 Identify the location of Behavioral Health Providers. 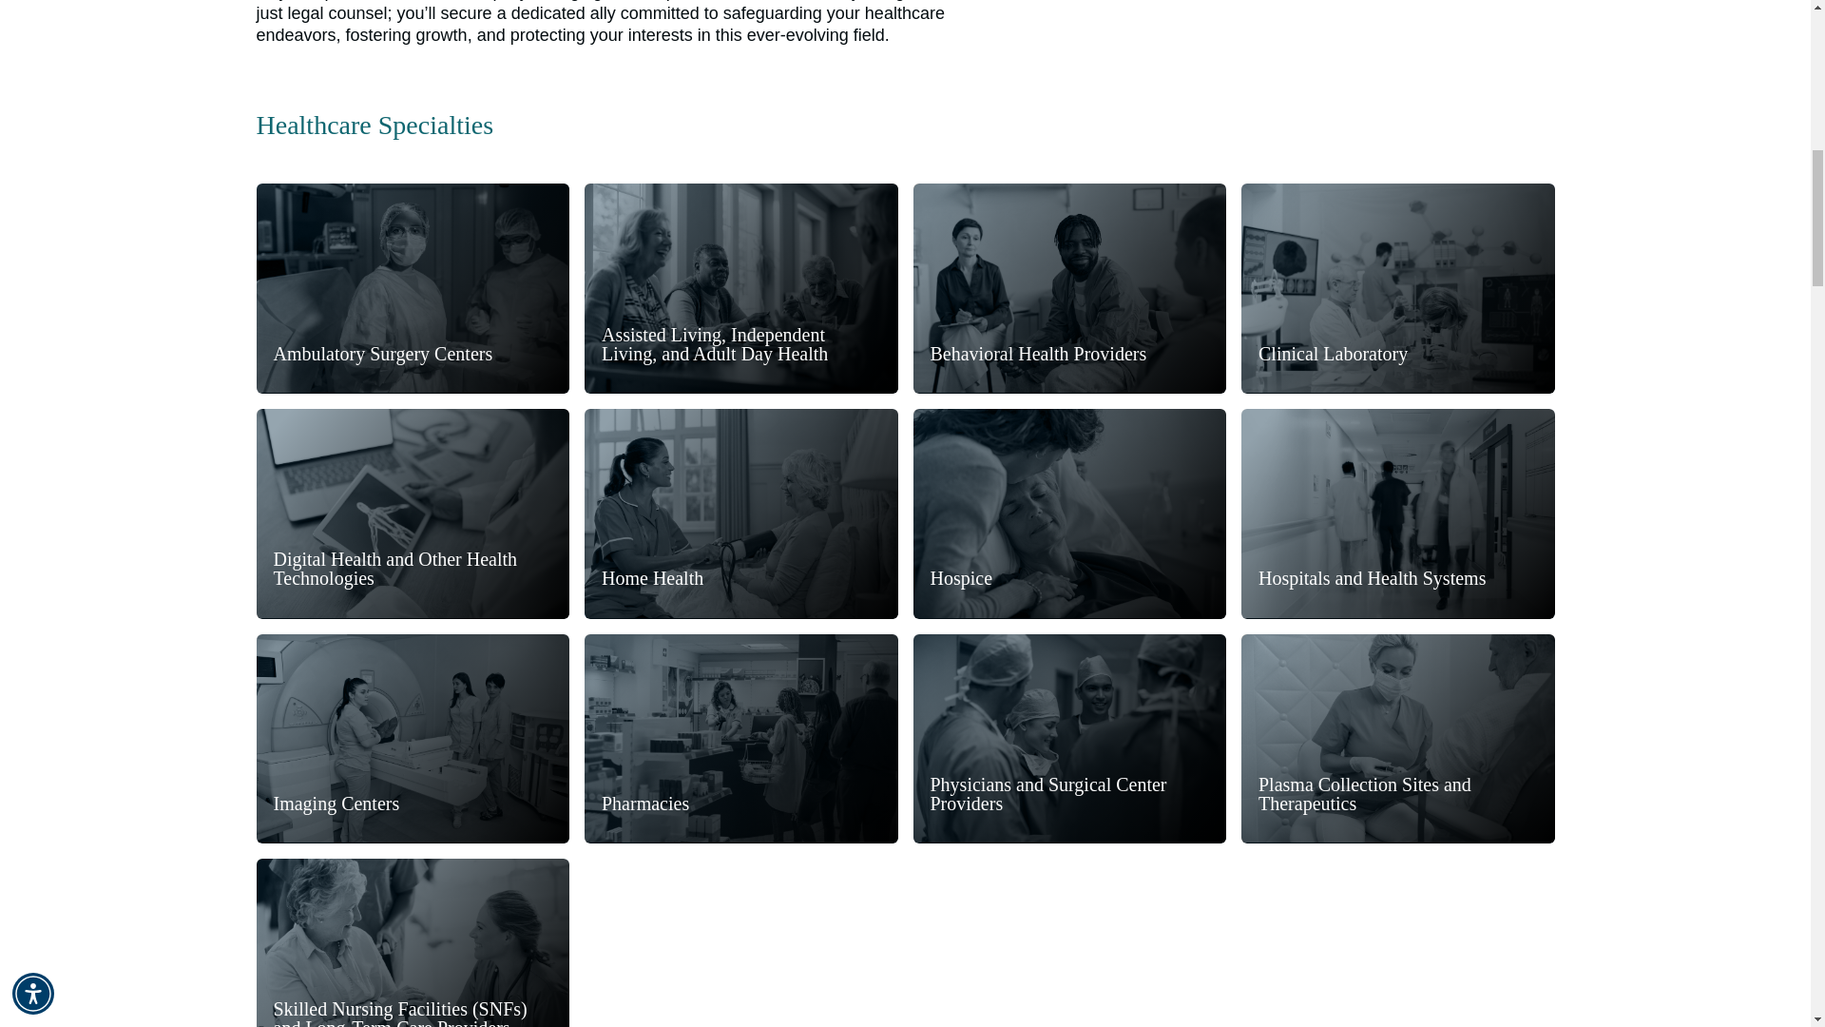
(1037, 354).